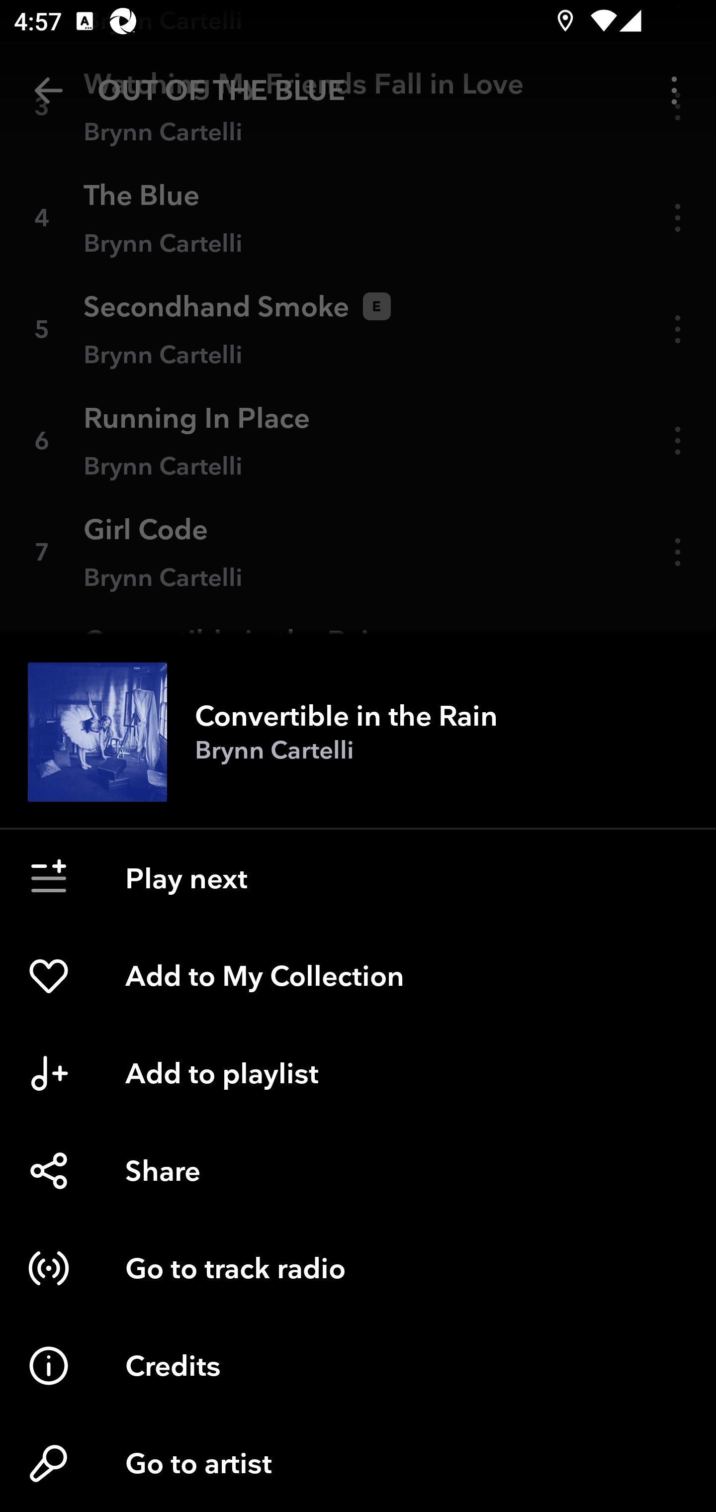 The width and height of the screenshot is (716, 1512). I want to click on Add to My Collection, so click(358, 976).